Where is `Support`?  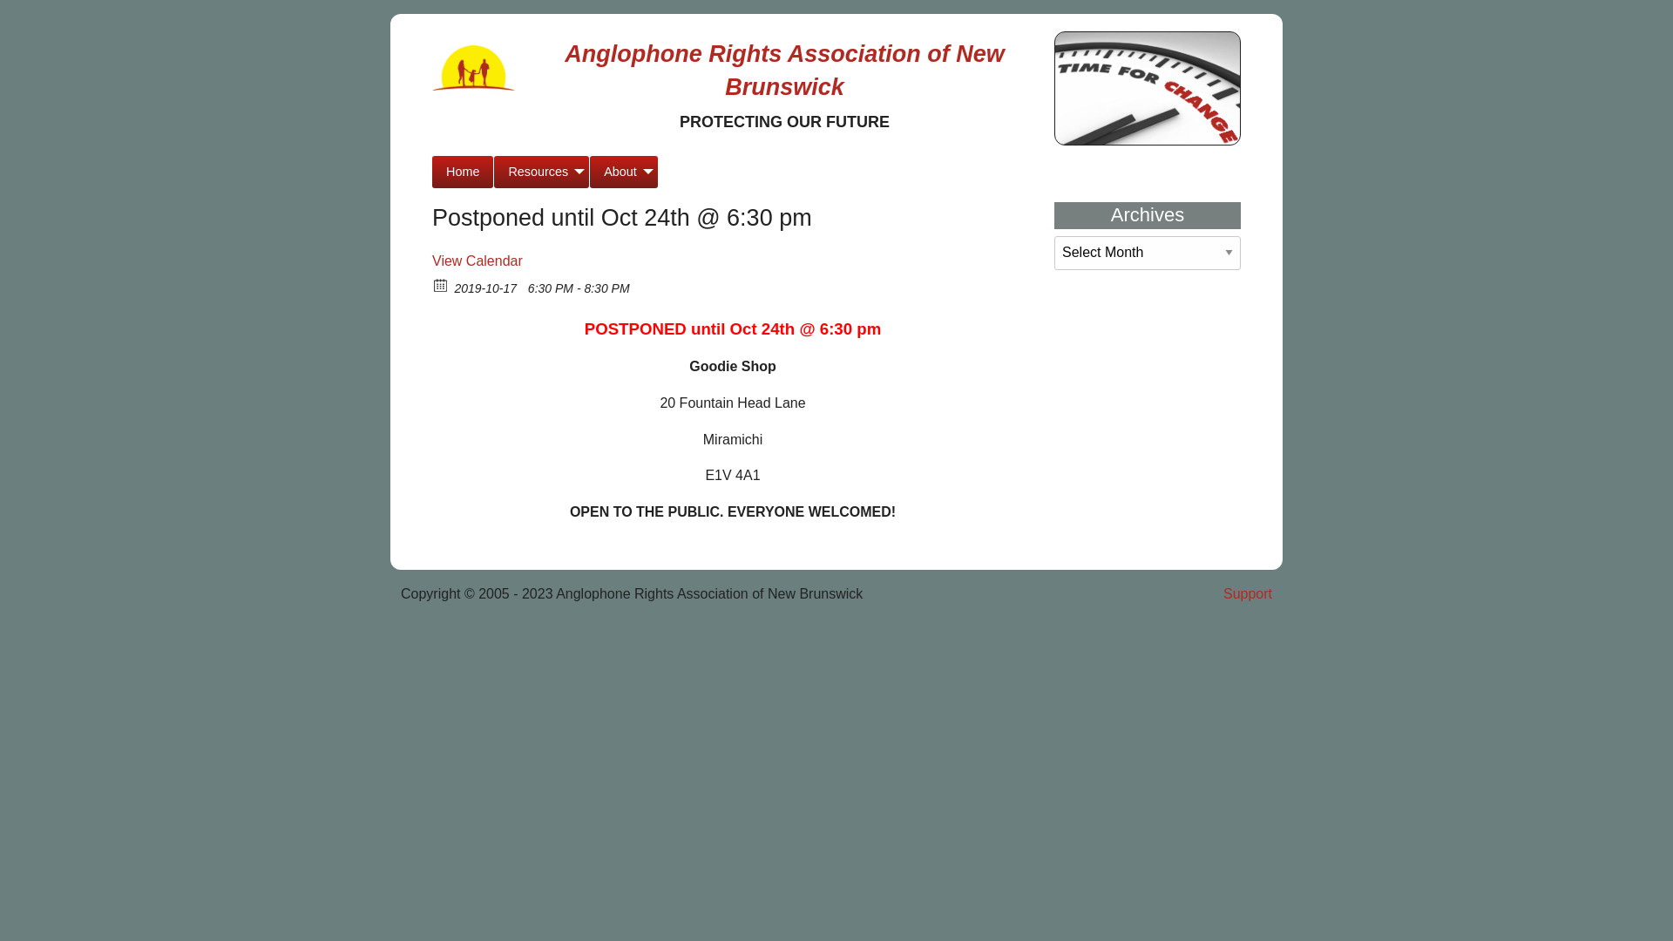
Support is located at coordinates (1248, 594).